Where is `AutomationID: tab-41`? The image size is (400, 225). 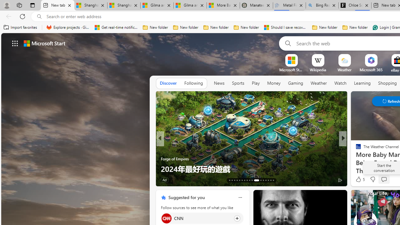 AutomationID: tab-41 is located at coordinates (271, 180).